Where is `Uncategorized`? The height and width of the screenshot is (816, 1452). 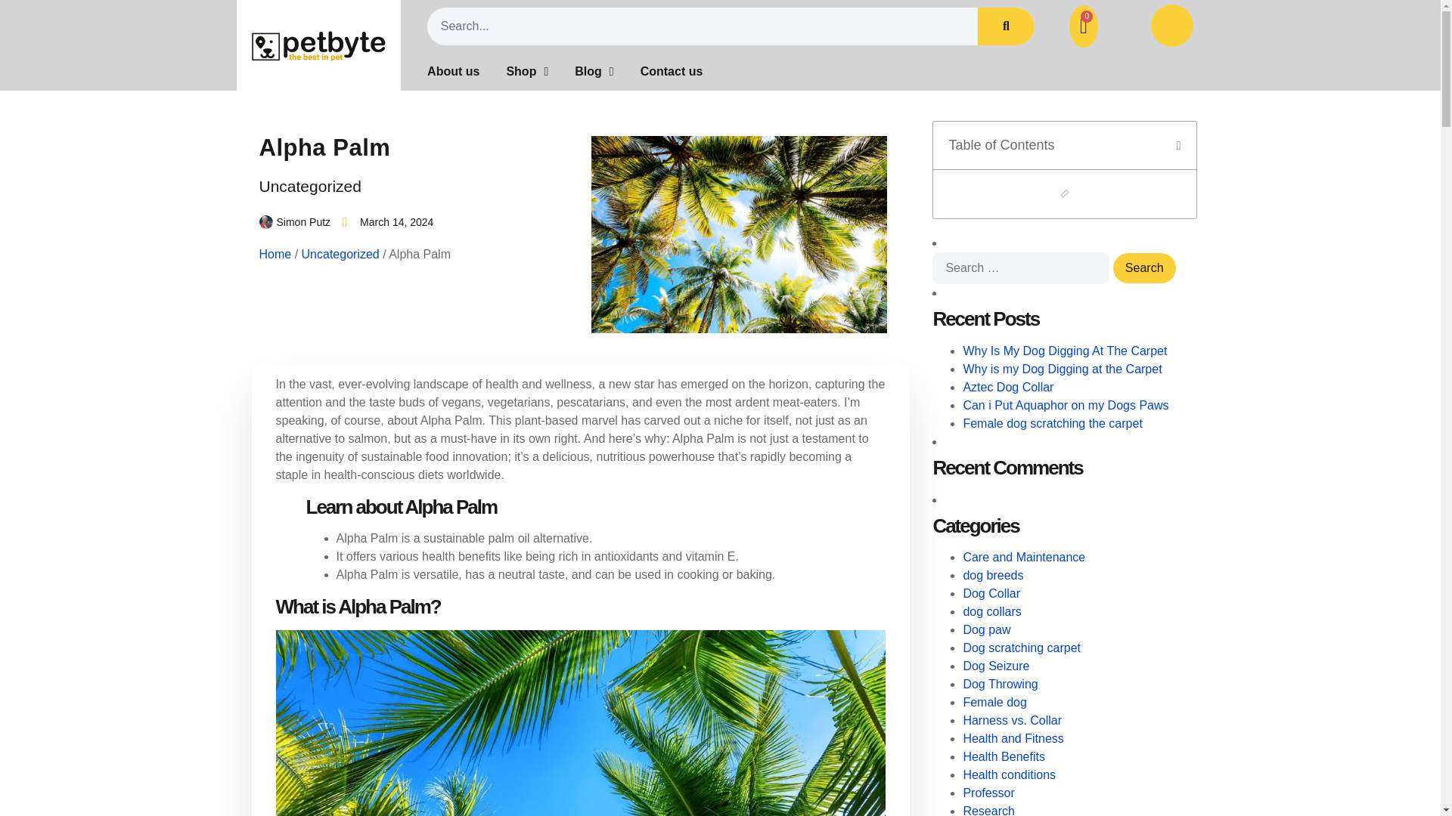
Uncategorized is located at coordinates (340, 254).